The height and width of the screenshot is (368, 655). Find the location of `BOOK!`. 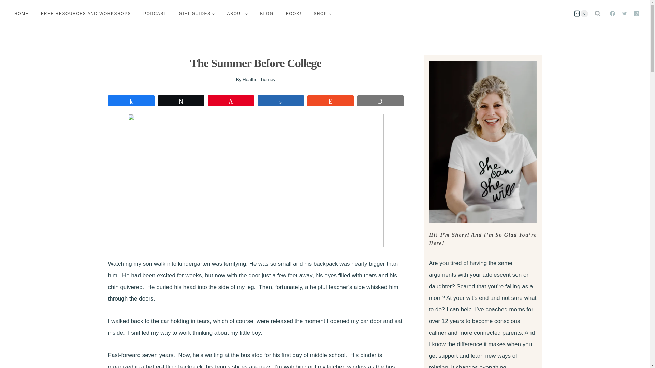

BOOK! is located at coordinates (293, 14).